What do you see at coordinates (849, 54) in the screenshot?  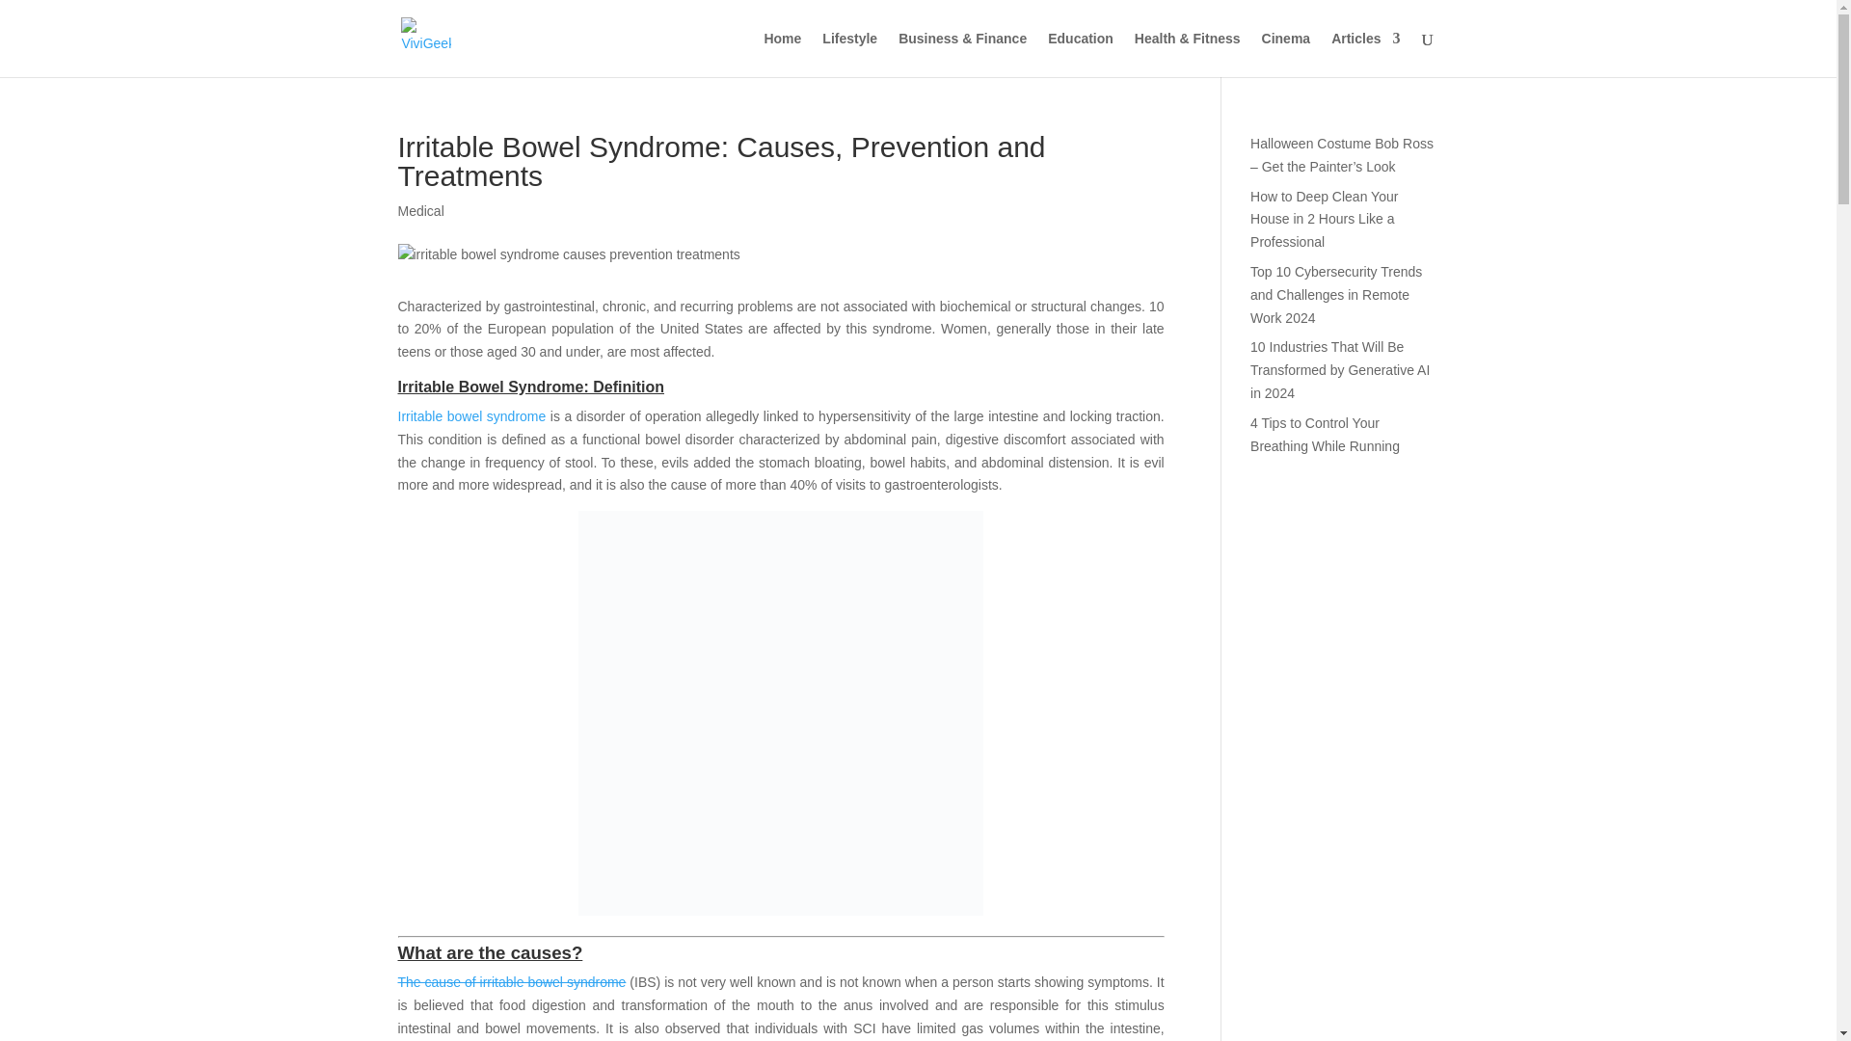 I see `Lifestyle` at bounding box center [849, 54].